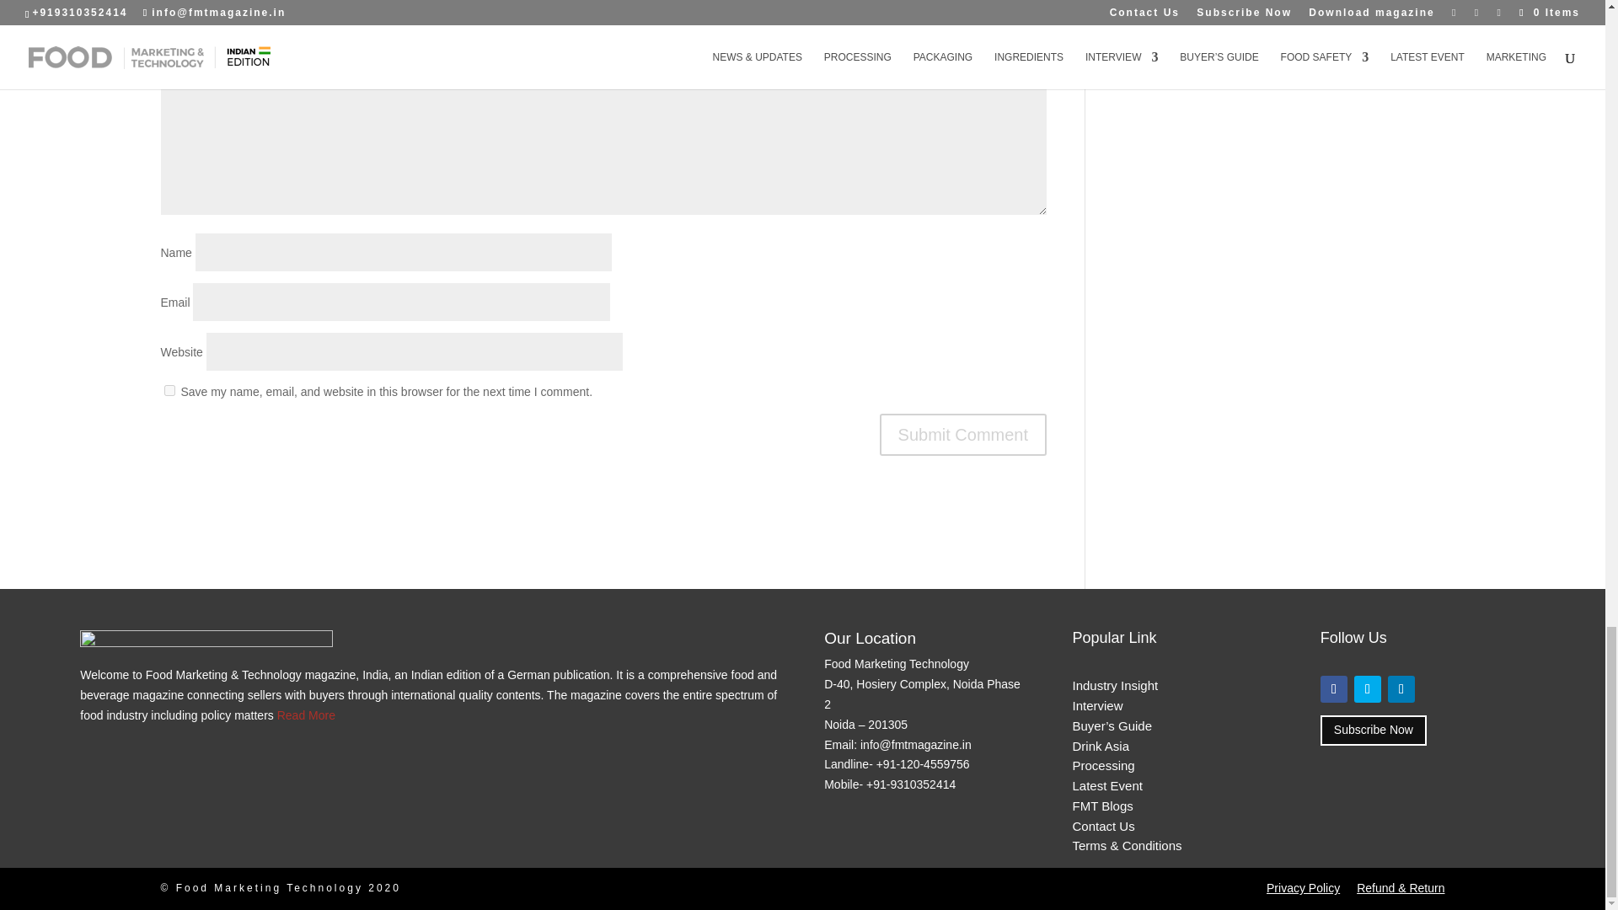  I want to click on yes, so click(169, 389).